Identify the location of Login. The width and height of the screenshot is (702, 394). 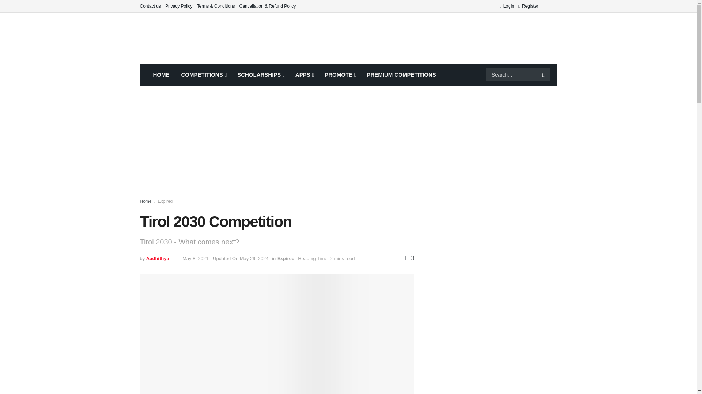
(507, 6).